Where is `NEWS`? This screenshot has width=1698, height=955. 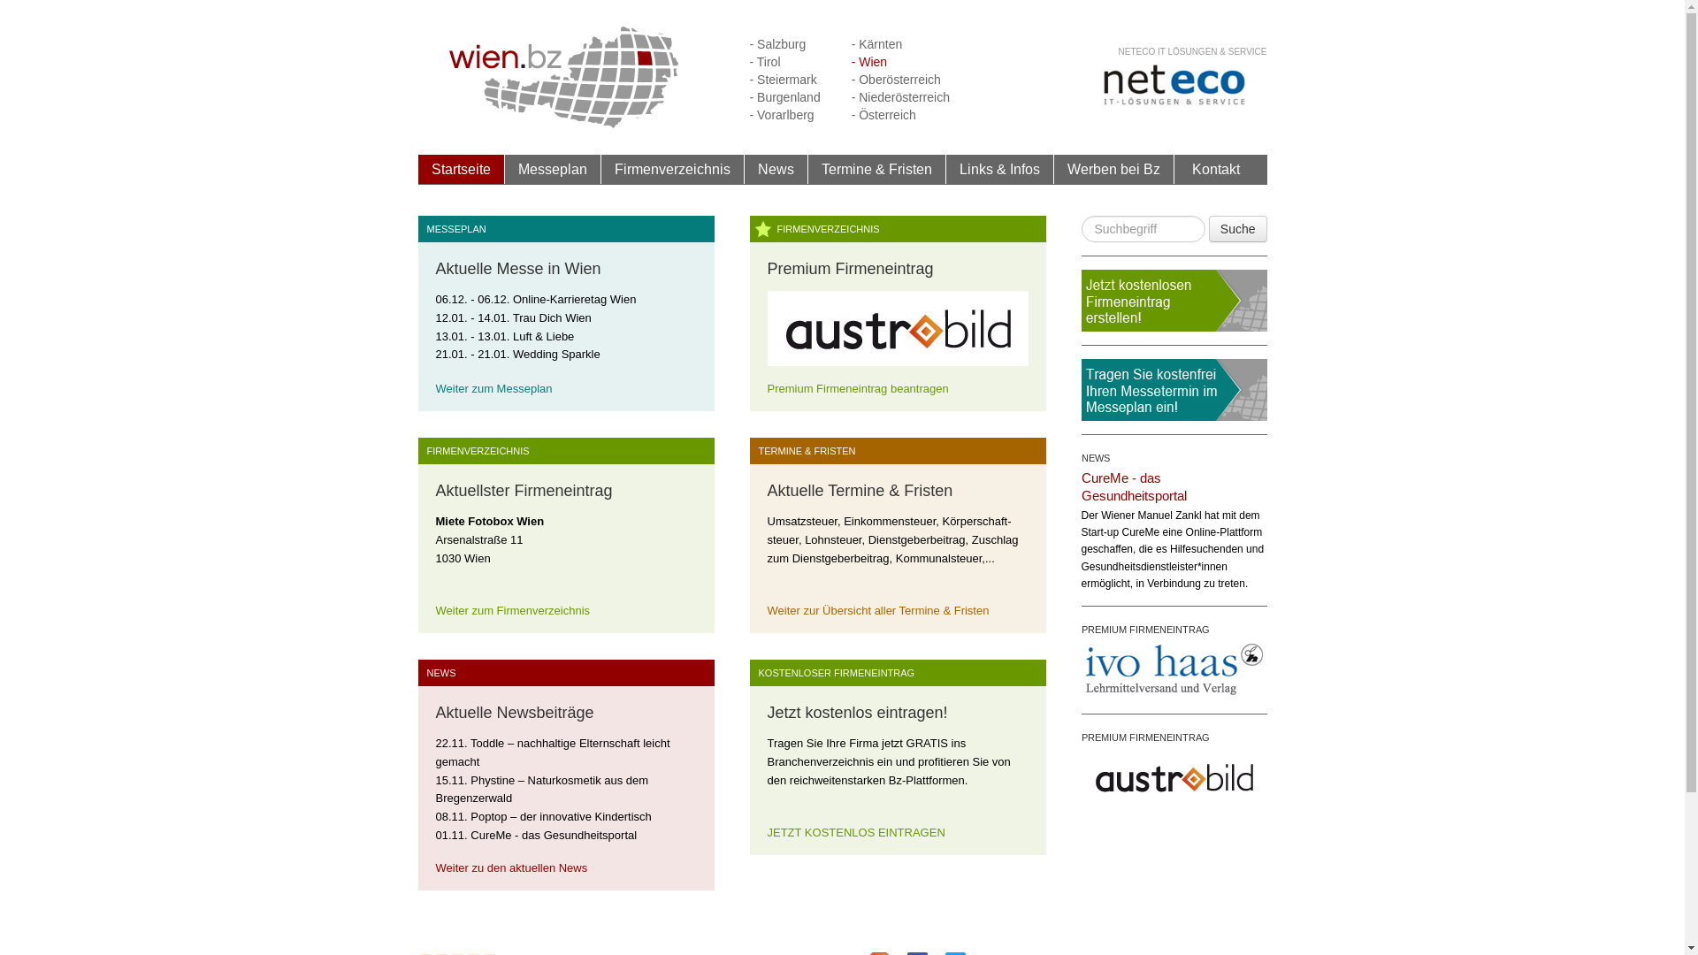 NEWS is located at coordinates (1095, 458).